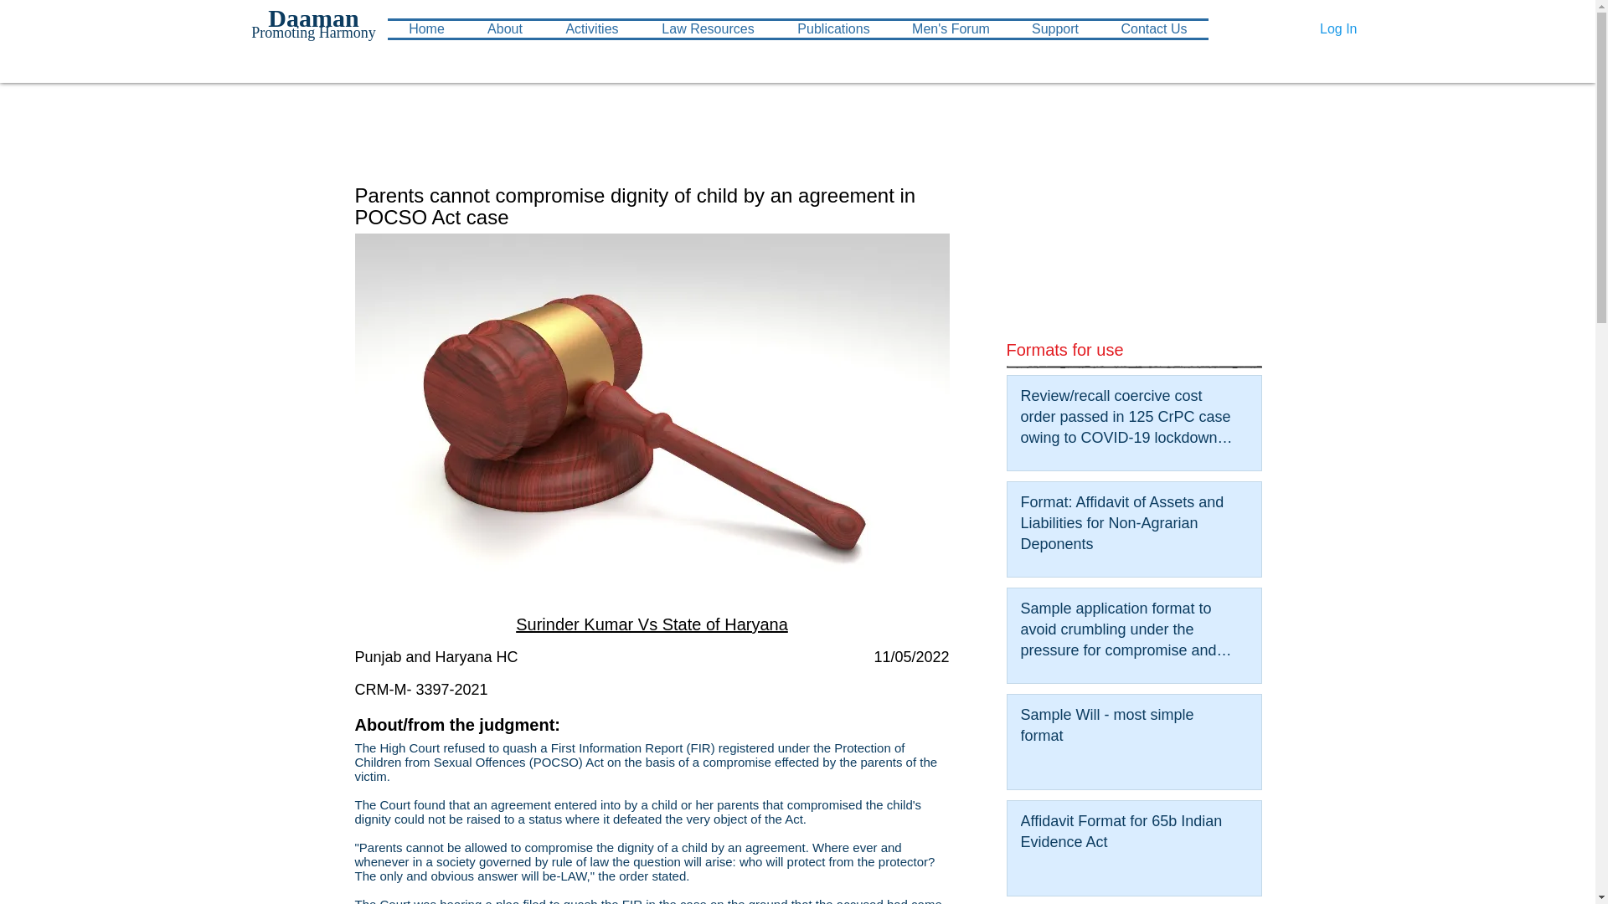  Describe the element at coordinates (1338, 28) in the screenshot. I see `Log In` at that location.